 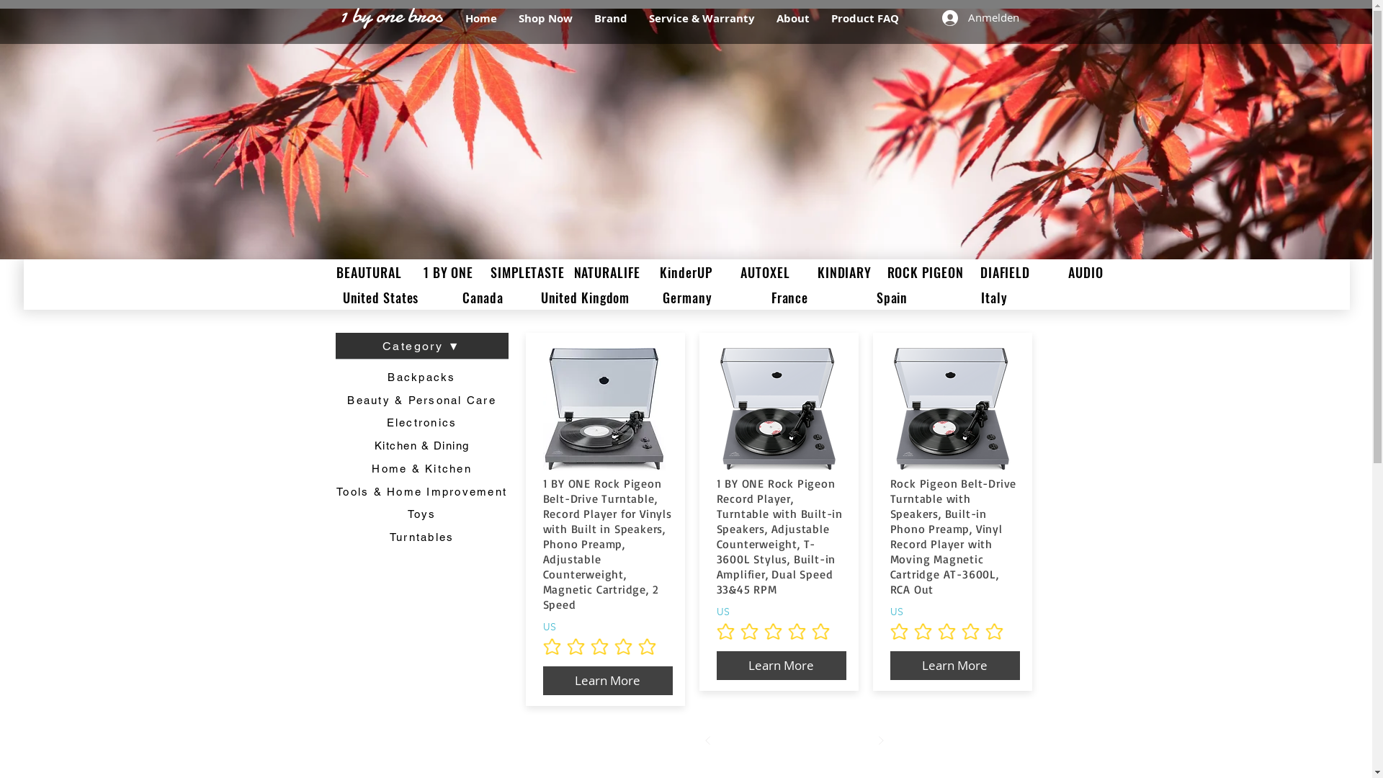 What do you see at coordinates (892, 297) in the screenshot?
I see `Spain` at bounding box center [892, 297].